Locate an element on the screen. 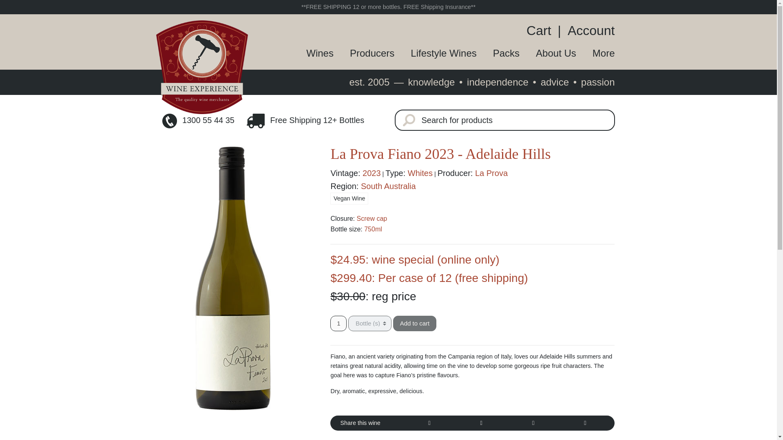 This screenshot has height=440, width=783. Cart is located at coordinates (542, 30).